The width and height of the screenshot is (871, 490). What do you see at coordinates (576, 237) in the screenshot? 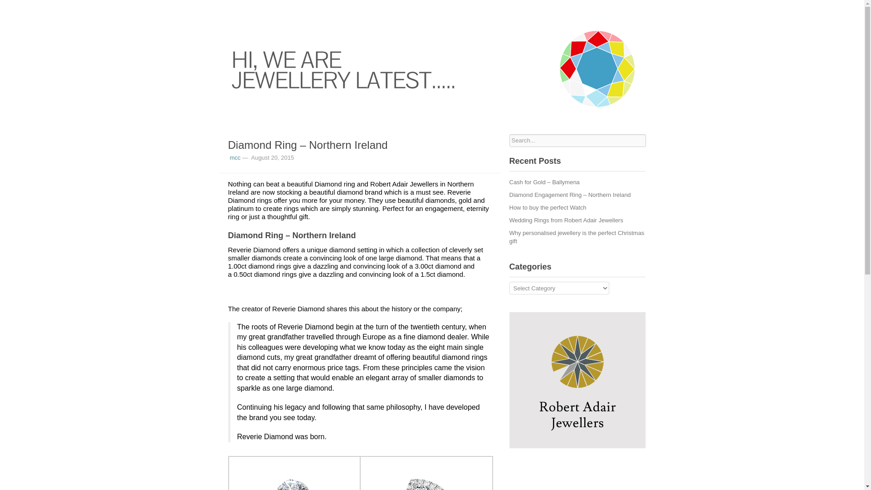
I see `Why personalised jewellery is the perfect Christmas gift` at bounding box center [576, 237].